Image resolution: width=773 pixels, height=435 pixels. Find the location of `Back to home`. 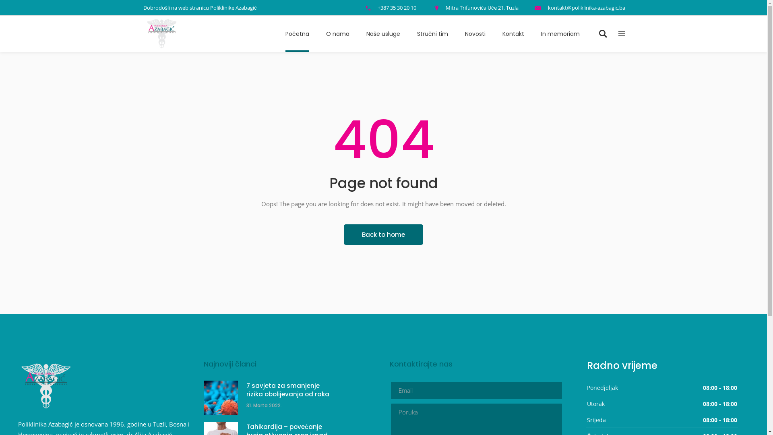

Back to home is located at coordinates (383, 234).